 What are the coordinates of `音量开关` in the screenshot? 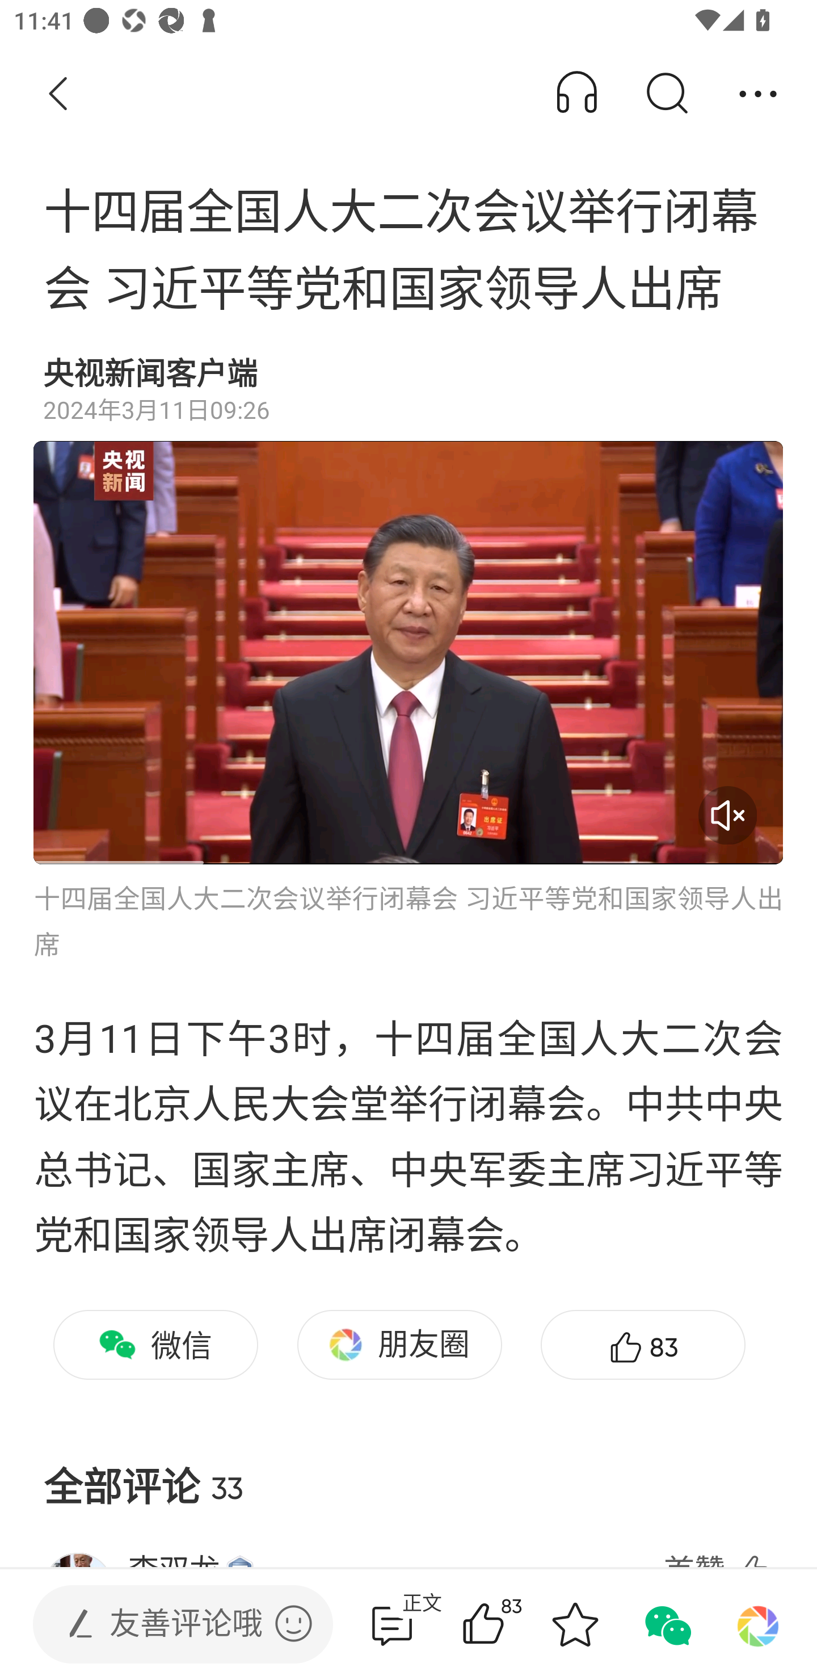 It's located at (727, 815).